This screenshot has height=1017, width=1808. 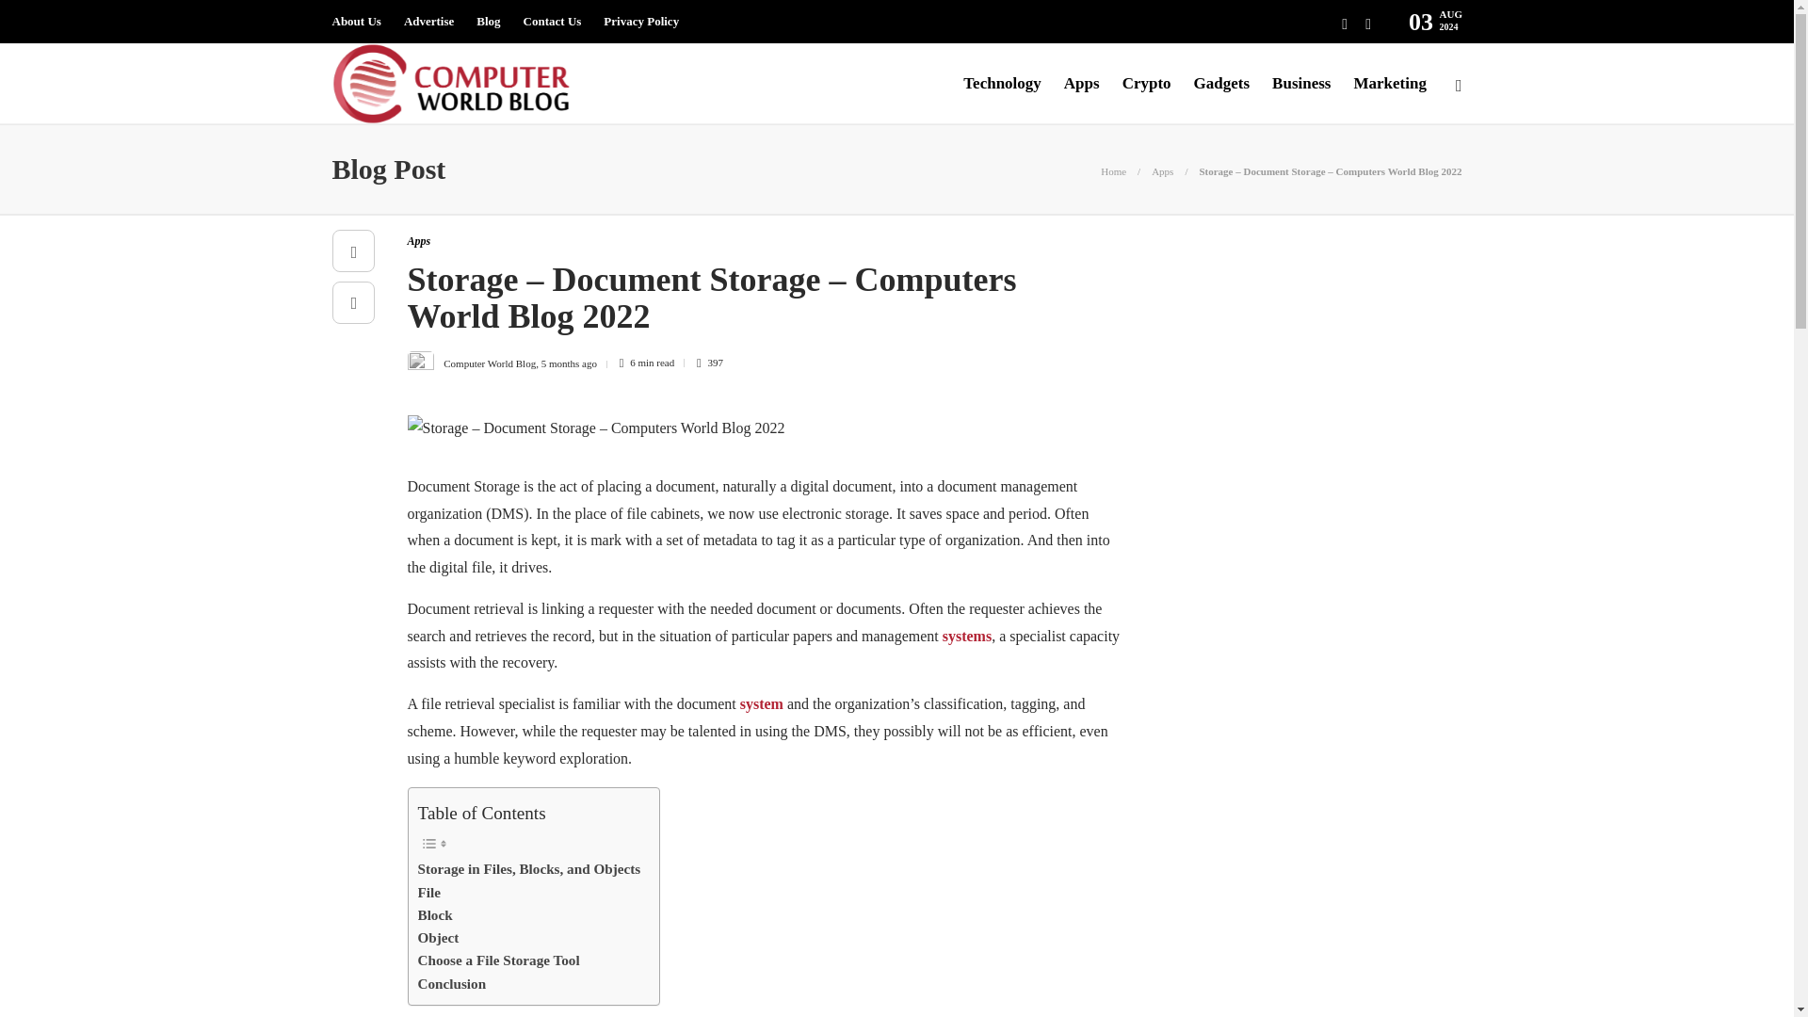 What do you see at coordinates (1002, 83) in the screenshot?
I see `Technology` at bounding box center [1002, 83].